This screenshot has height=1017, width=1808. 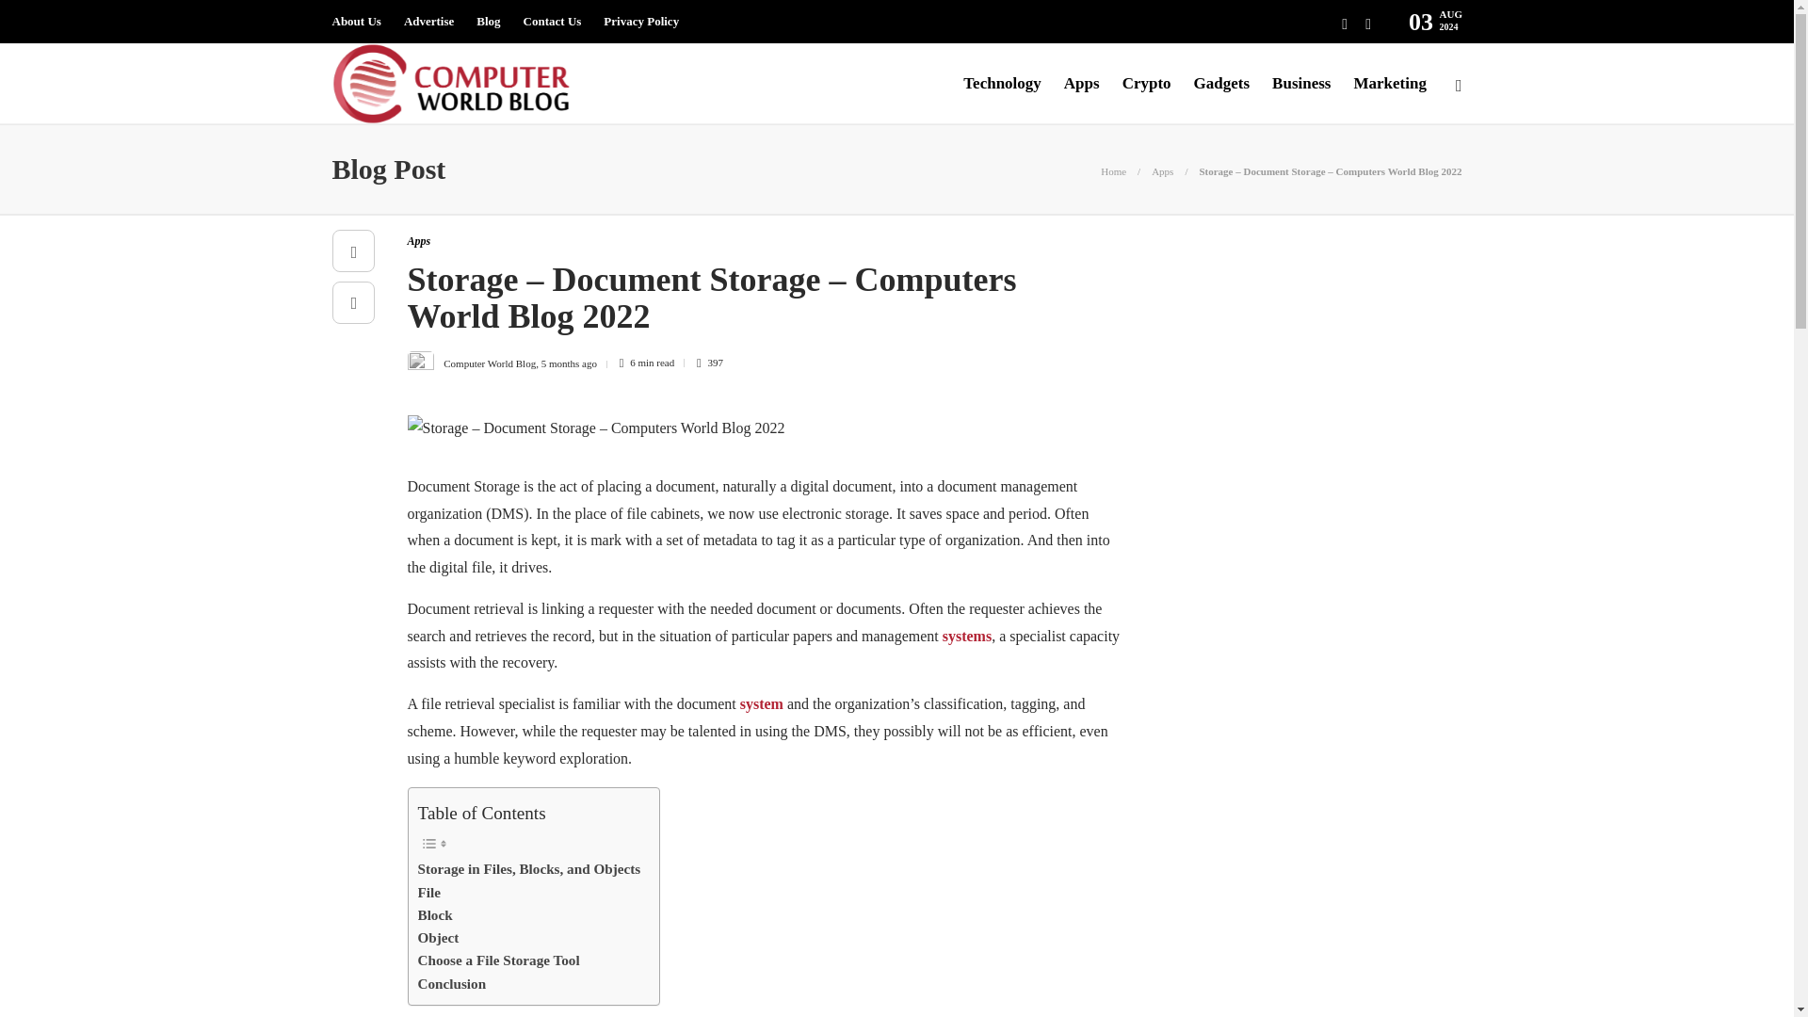 What do you see at coordinates (1002, 83) in the screenshot?
I see `Technology` at bounding box center [1002, 83].